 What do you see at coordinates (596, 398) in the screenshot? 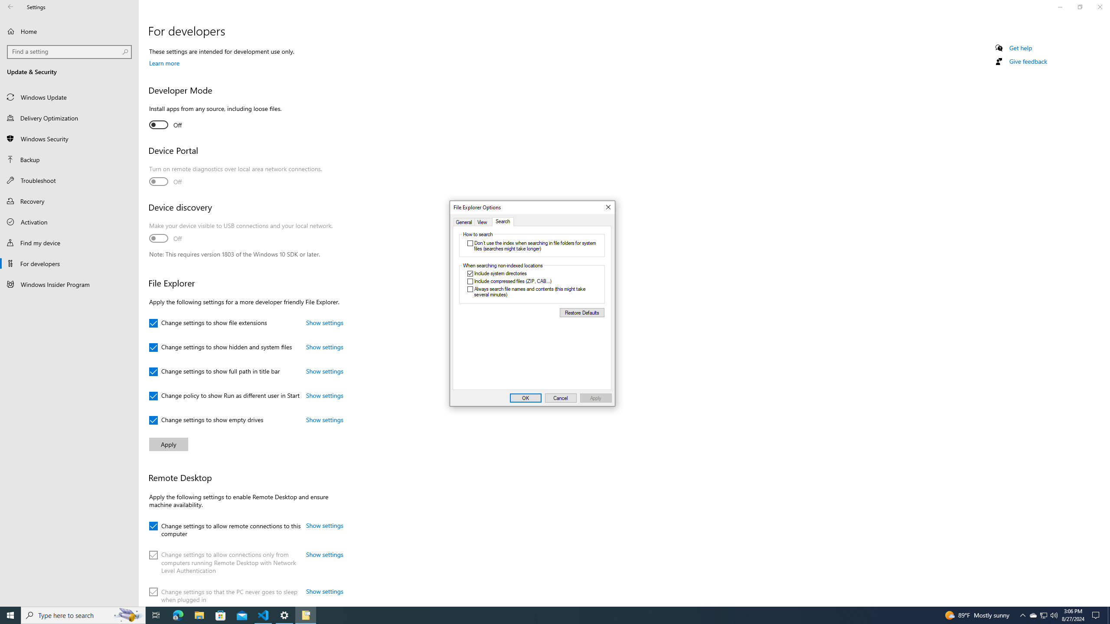
I see `Q2790: 100%` at bounding box center [596, 398].